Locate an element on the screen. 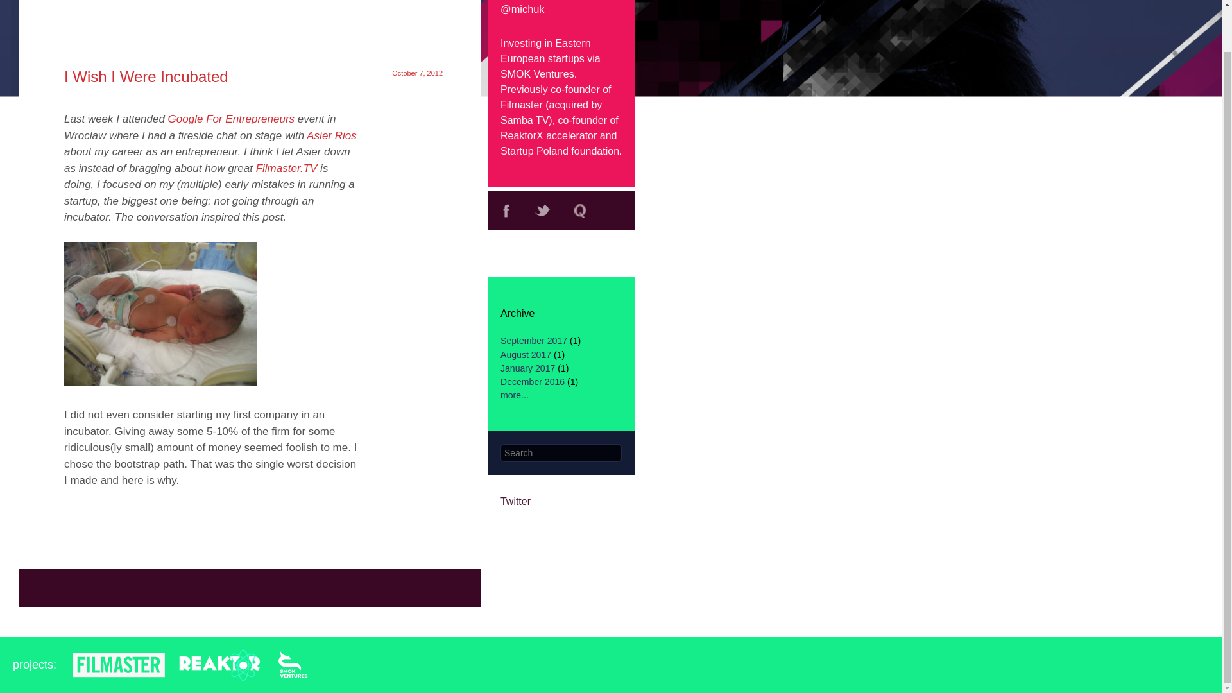 The width and height of the screenshot is (1232, 693). December 2016 is located at coordinates (532, 381).